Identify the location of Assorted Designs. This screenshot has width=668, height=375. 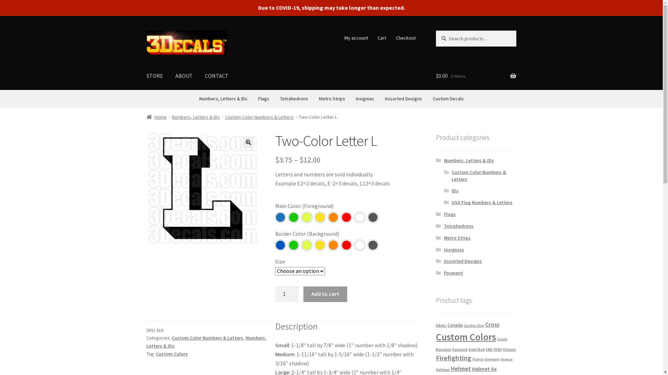
(404, 99).